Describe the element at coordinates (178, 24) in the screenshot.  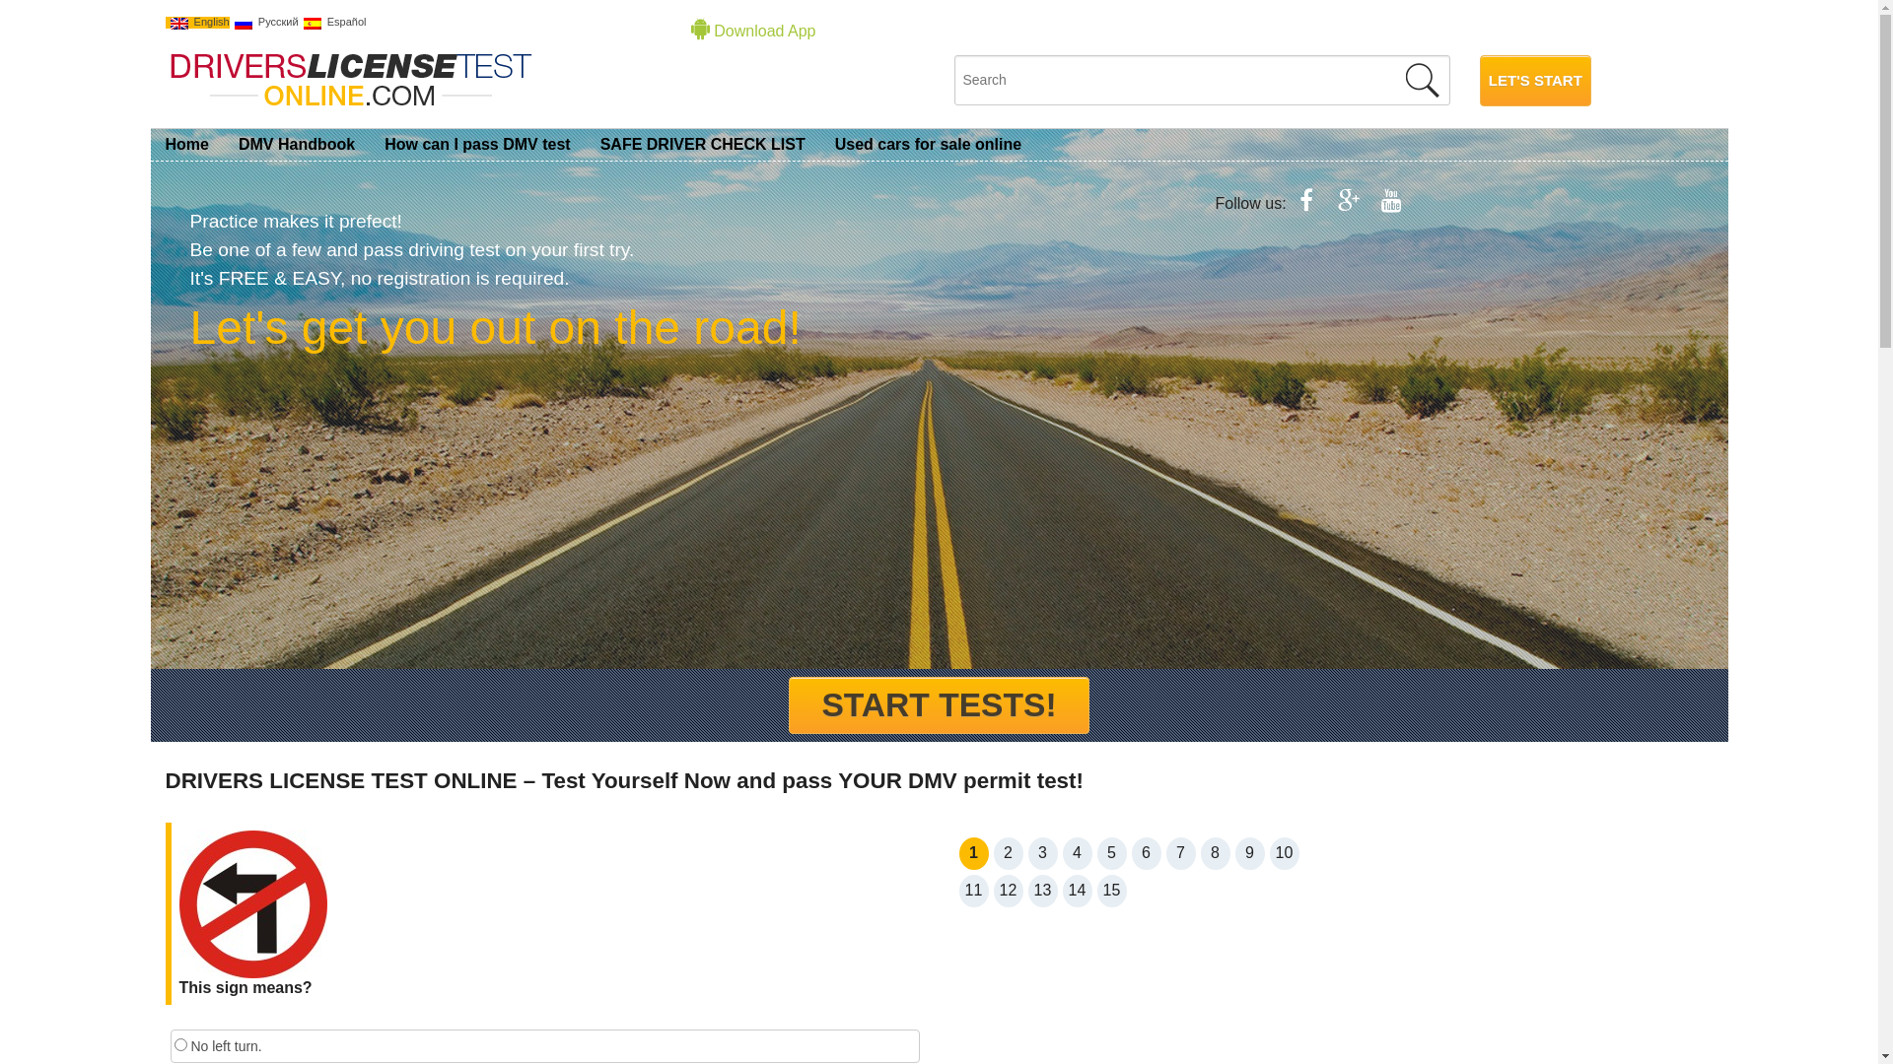
I see `English` at that location.